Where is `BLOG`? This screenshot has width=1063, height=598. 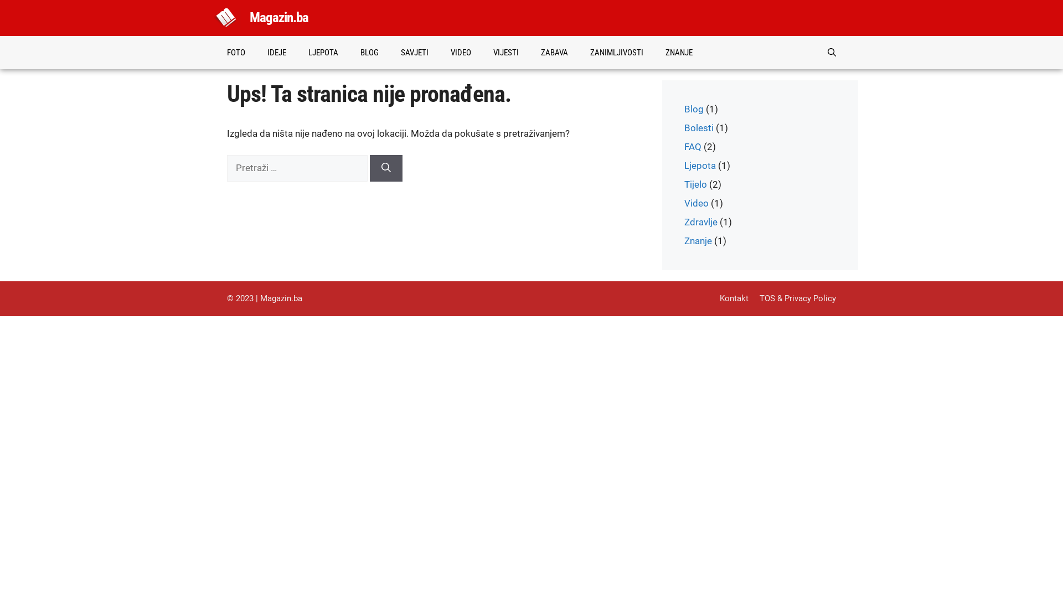
BLOG is located at coordinates (370, 53).